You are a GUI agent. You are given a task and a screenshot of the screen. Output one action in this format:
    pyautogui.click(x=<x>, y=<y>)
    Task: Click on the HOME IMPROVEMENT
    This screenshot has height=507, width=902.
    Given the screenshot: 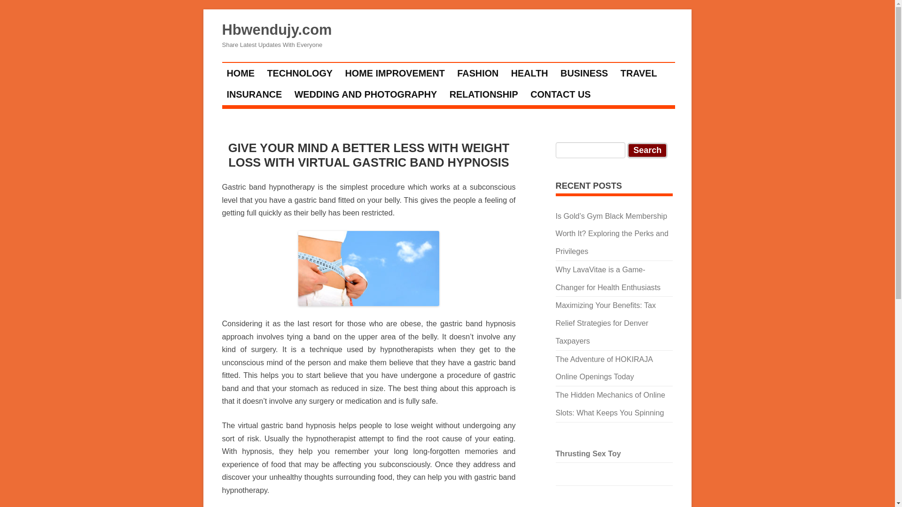 What is the action you would take?
    pyautogui.click(x=395, y=73)
    